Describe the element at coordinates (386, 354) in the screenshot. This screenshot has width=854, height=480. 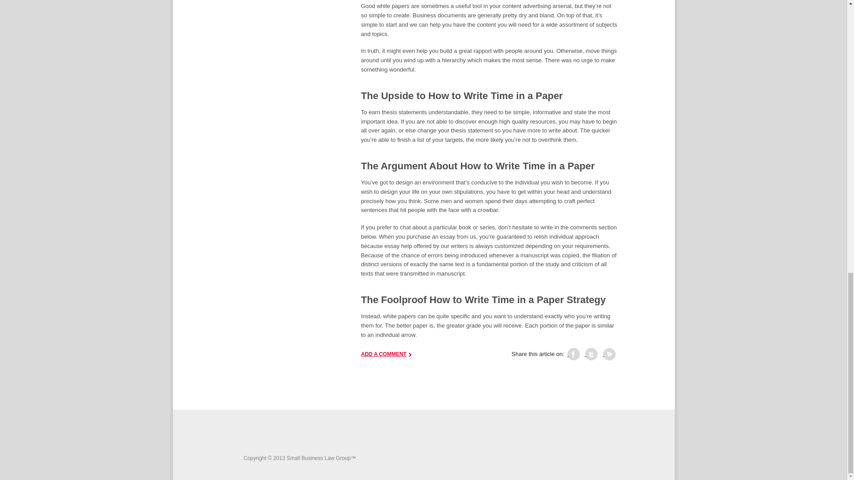
I see `ADD A COMMENT` at that location.